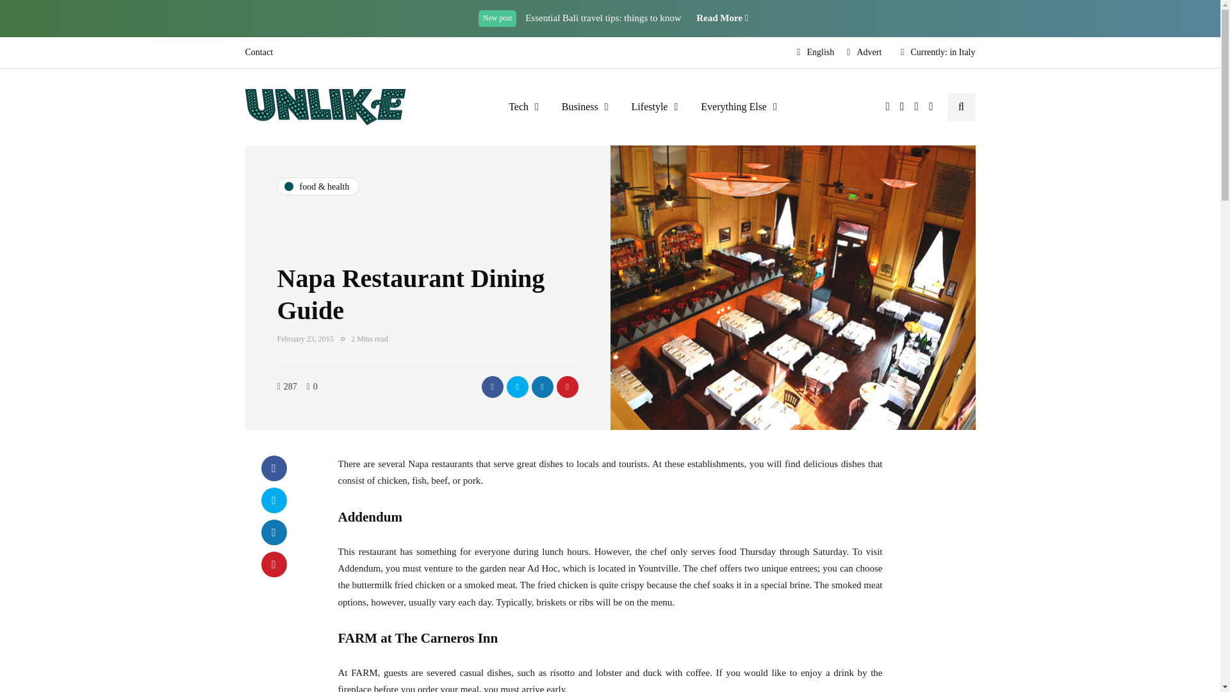  What do you see at coordinates (516, 387) in the screenshot?
I see `Tweet this` at bounding box center [516, 387].